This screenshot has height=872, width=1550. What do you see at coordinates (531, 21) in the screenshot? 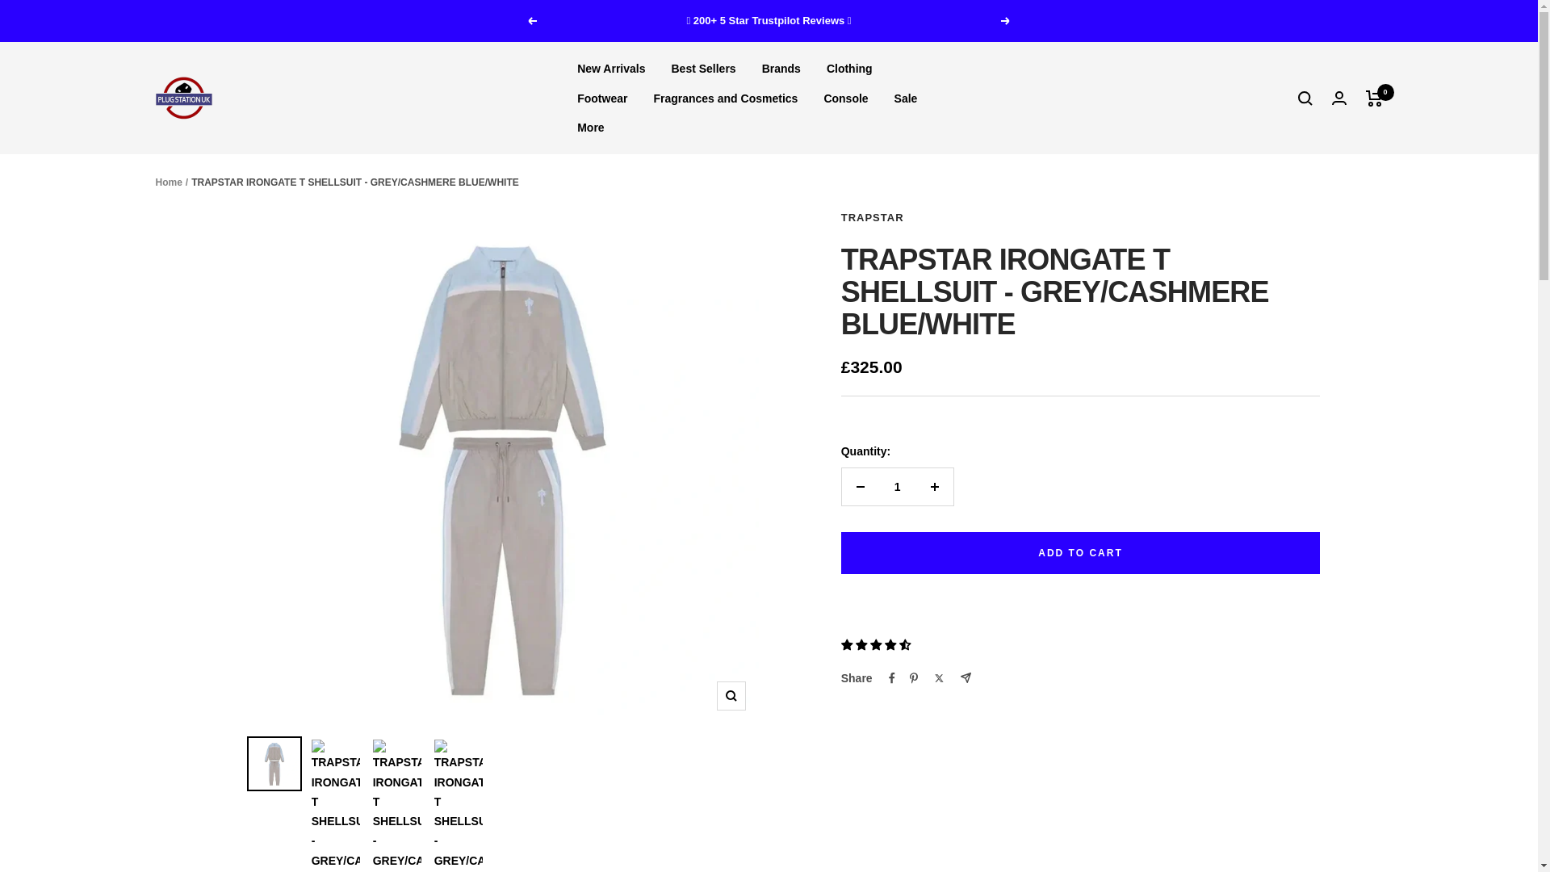
I see `Previous` at bounding box center [531, 21].